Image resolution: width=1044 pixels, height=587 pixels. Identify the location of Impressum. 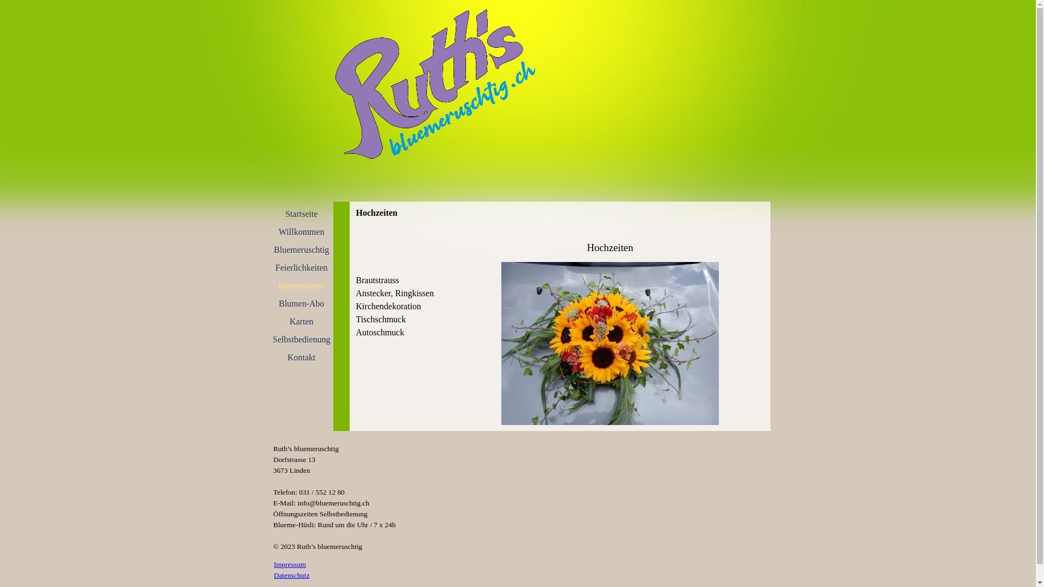
(290, 564).